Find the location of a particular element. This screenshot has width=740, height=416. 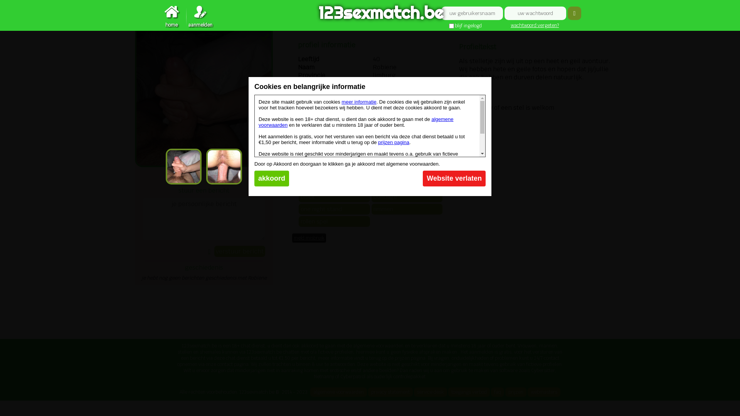

akkoord is located at coordinates (272, 179).